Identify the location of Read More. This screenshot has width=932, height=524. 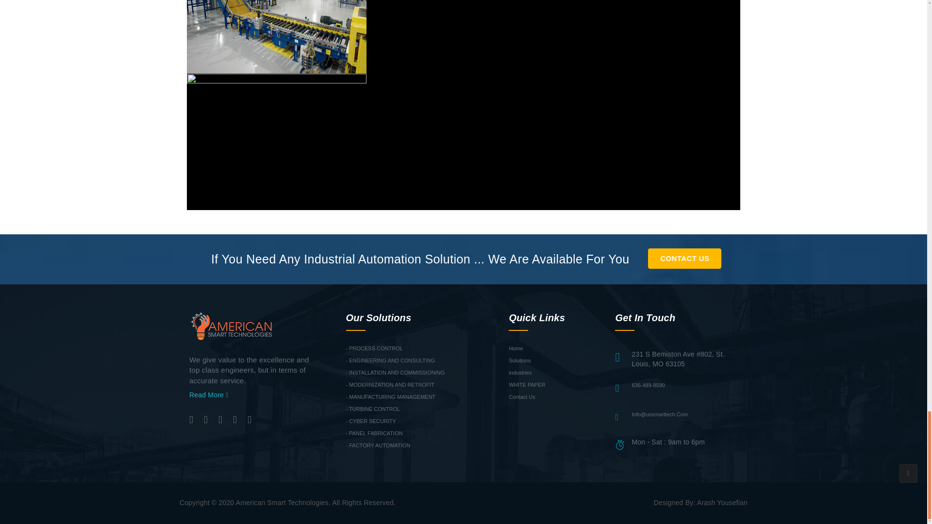
(209, 394).